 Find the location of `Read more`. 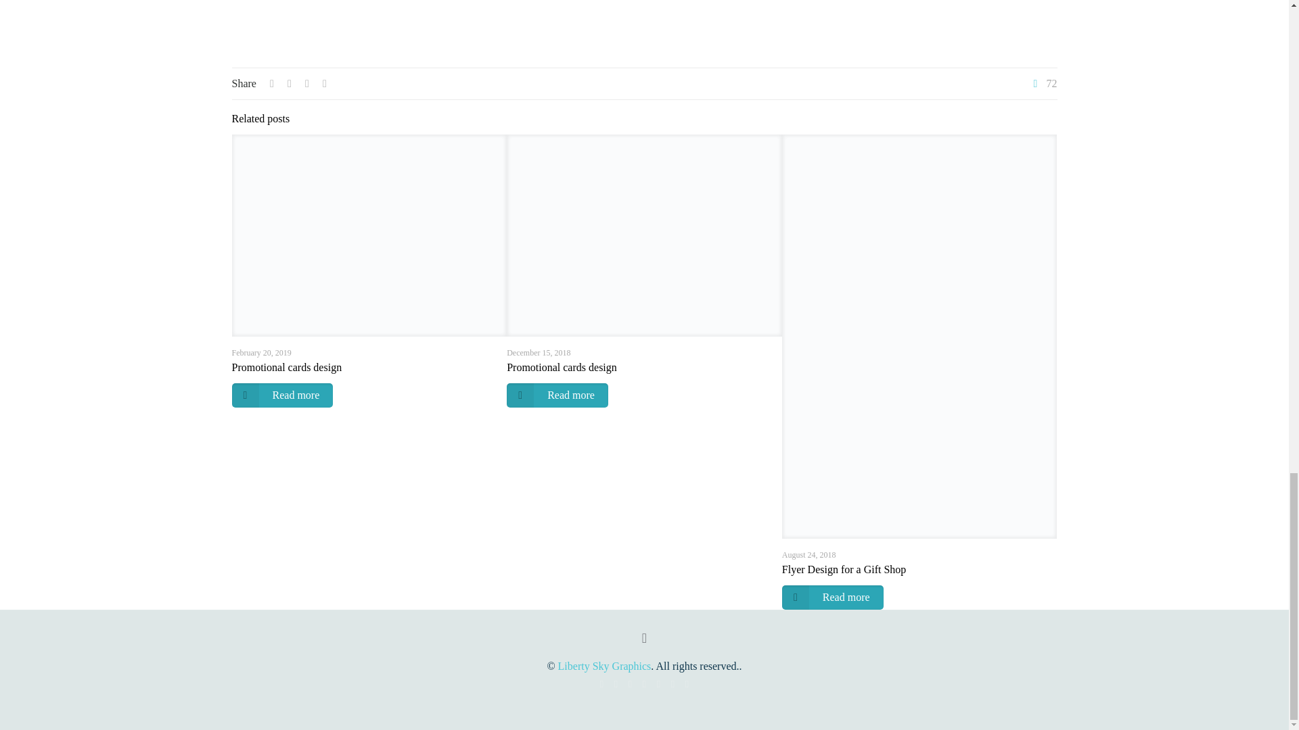

Read more is located at coordinates (281, 395).